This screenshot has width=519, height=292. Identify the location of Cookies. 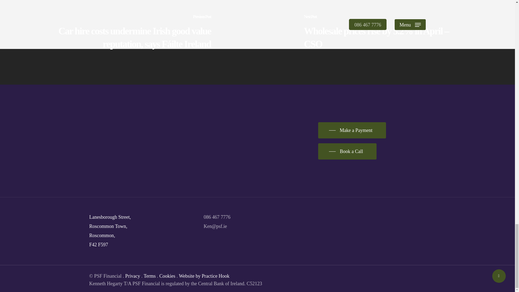
(167, 276).